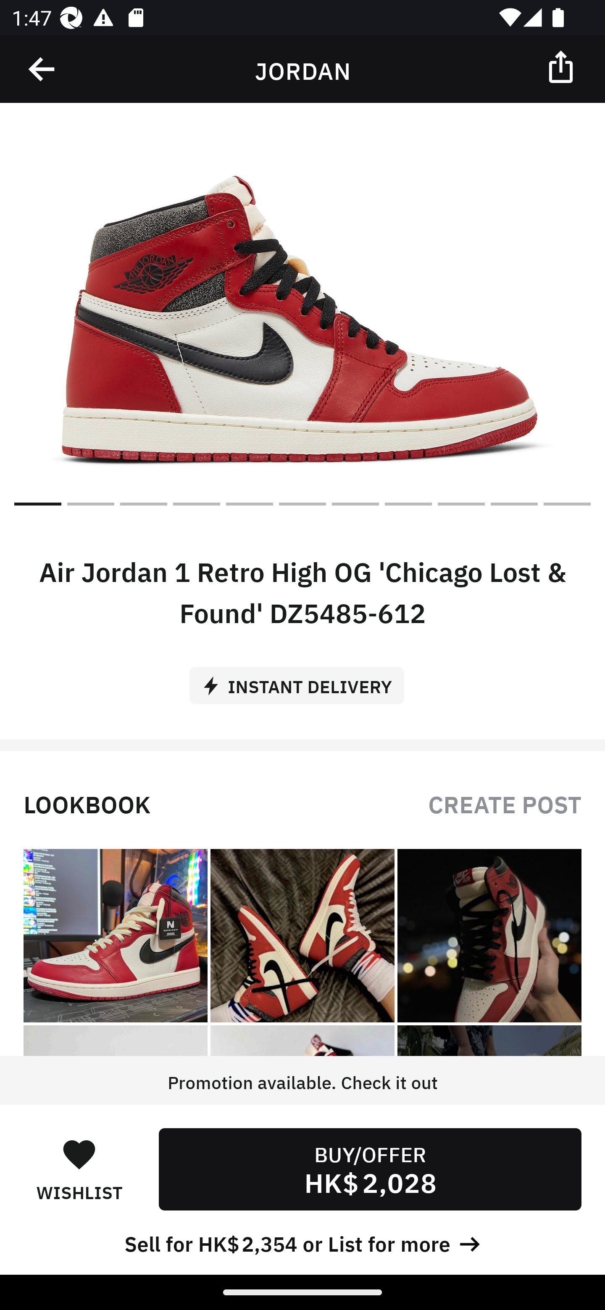  Describe the element at coordinates (42, 69) in the screenshot. I see `` at that location.